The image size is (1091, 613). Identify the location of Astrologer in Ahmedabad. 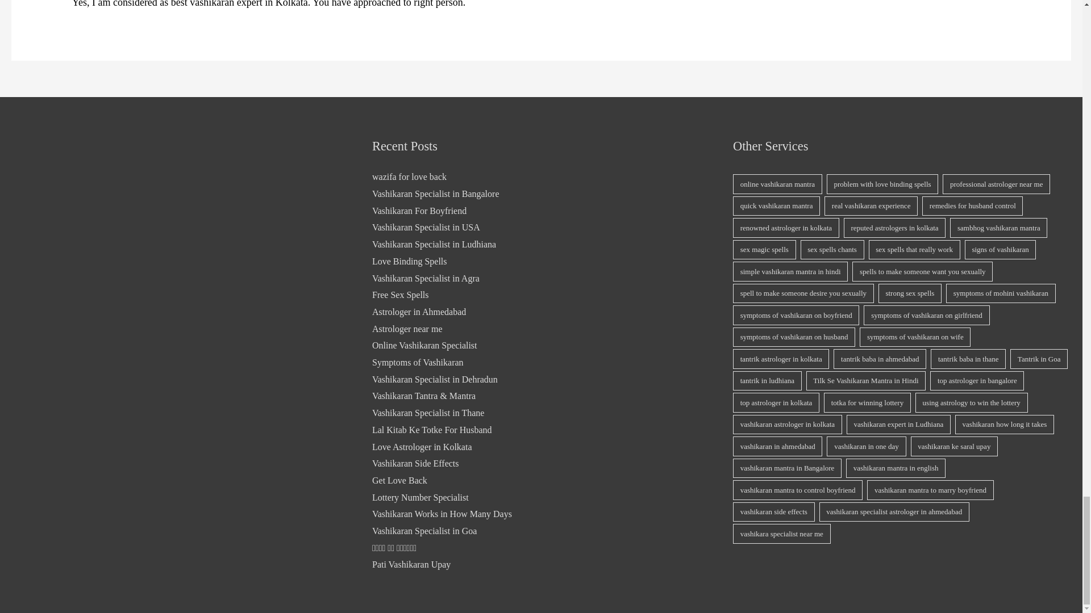
(418, 312).